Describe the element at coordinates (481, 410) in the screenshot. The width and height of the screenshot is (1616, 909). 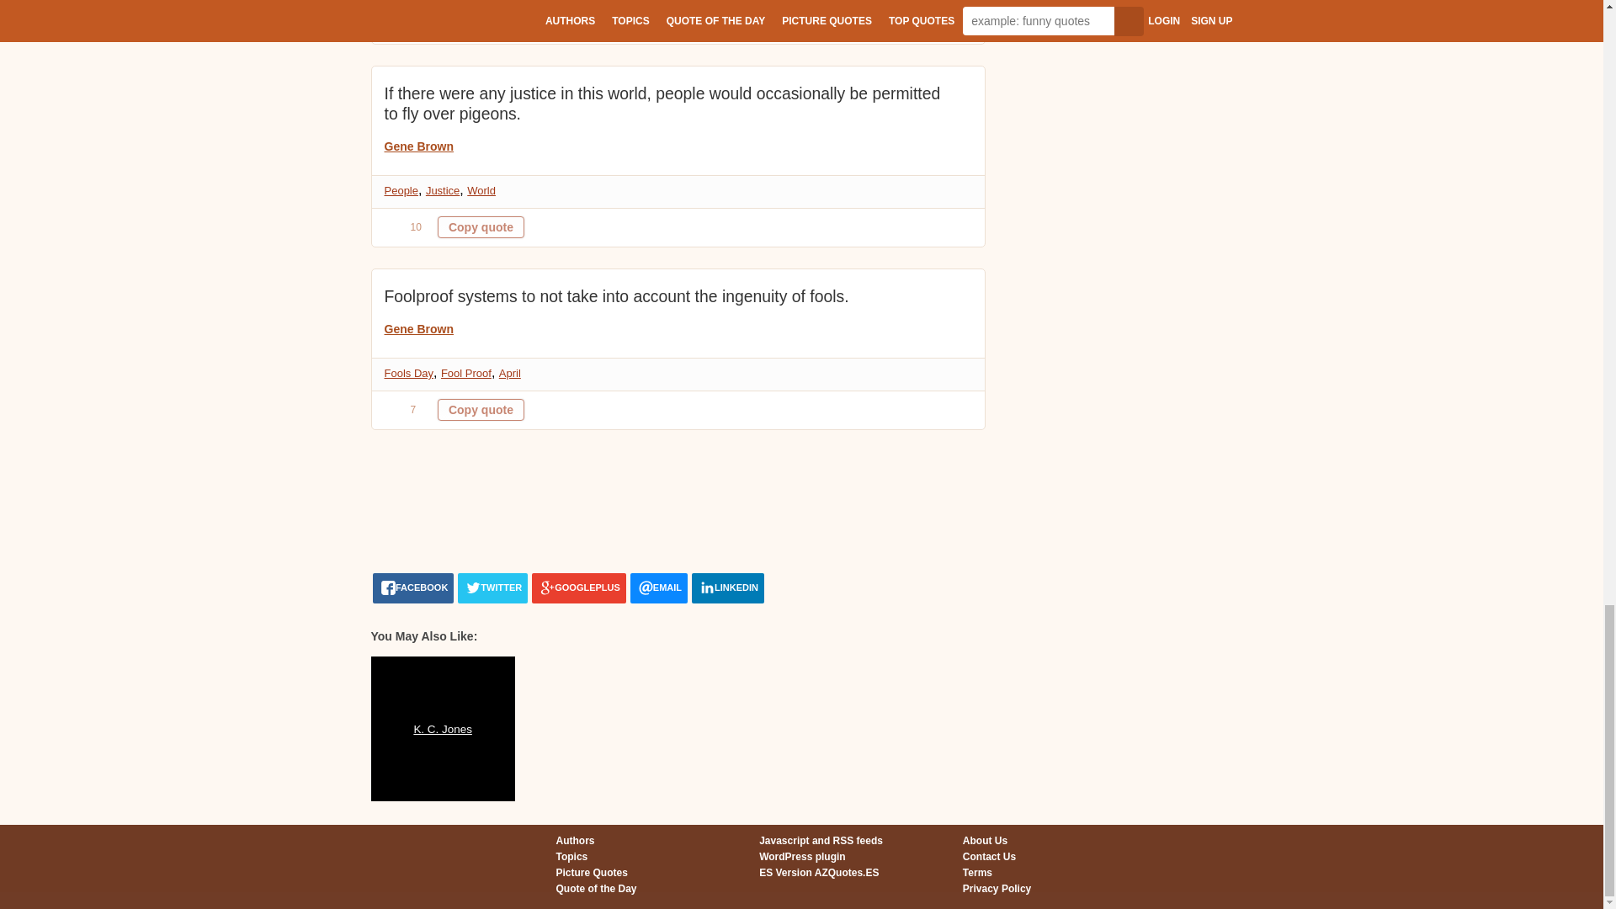
I see `Quote is copied` at that location.